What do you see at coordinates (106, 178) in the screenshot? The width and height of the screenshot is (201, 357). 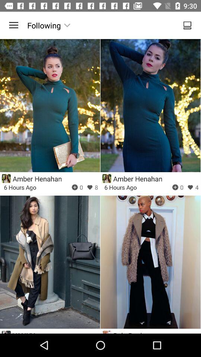 I see `go to profile` at bounding box center [106, 178].